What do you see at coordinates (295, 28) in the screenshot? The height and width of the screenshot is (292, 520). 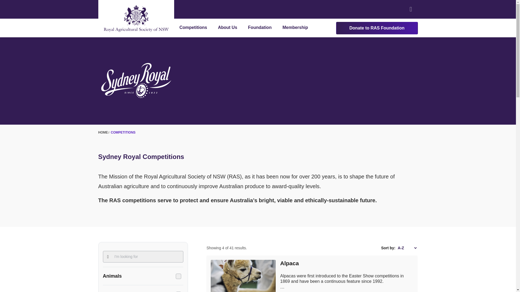 I see `Membership` at bounding box center [295, 28].